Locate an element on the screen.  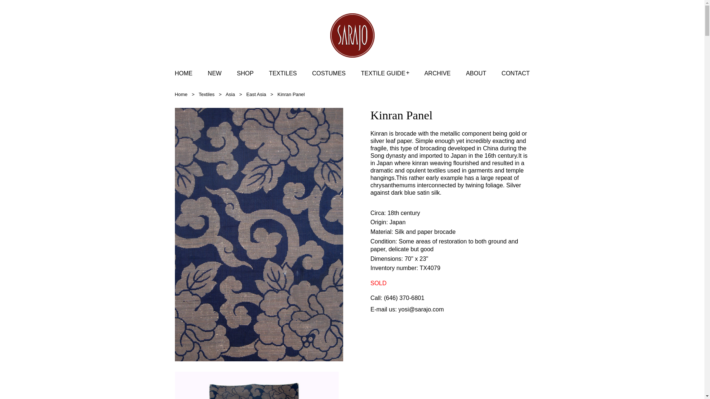
Textiles is located at coordinates (206, 95).